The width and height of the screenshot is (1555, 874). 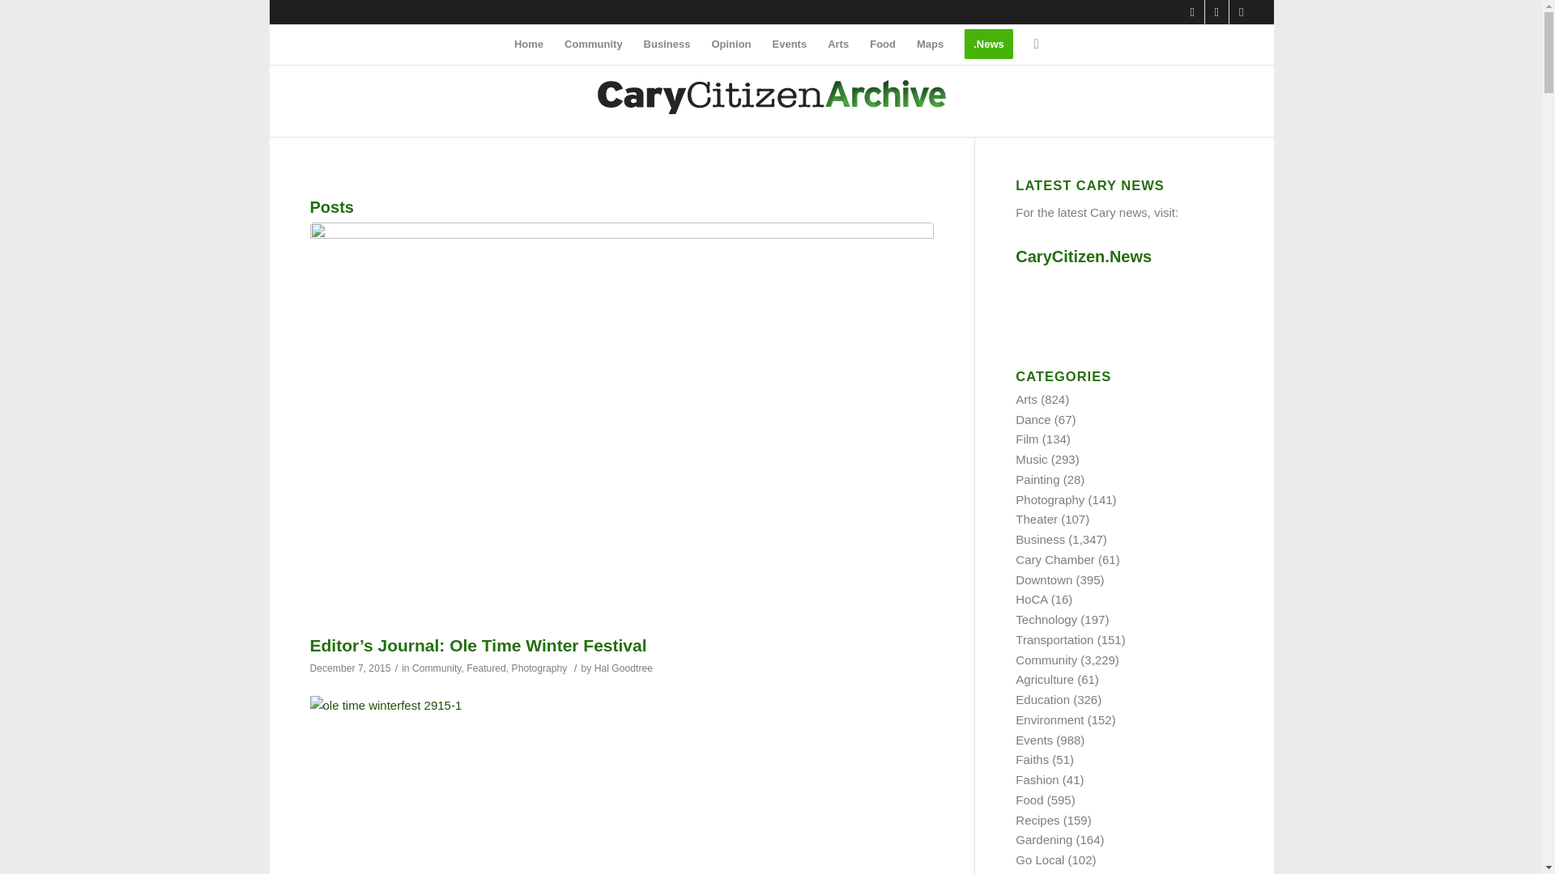 What do you see at coordinates (539, 668) in the screenshot?
I see `Photography` at bounding box center [539, 668].